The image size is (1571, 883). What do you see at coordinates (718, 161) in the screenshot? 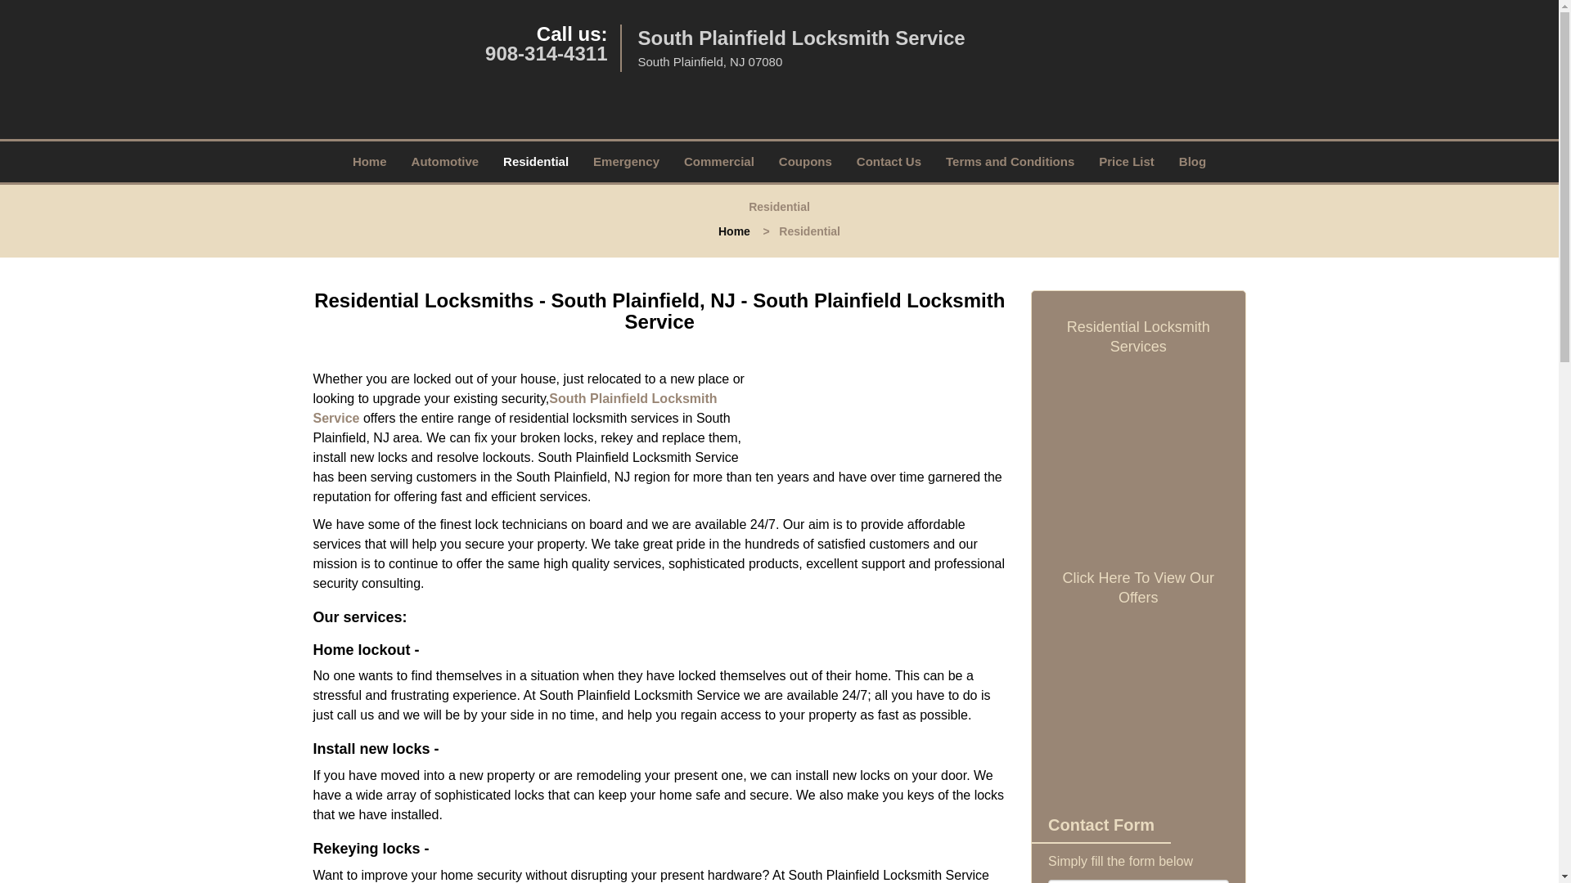
I see `Commercial` at bounding box center [718, 161].